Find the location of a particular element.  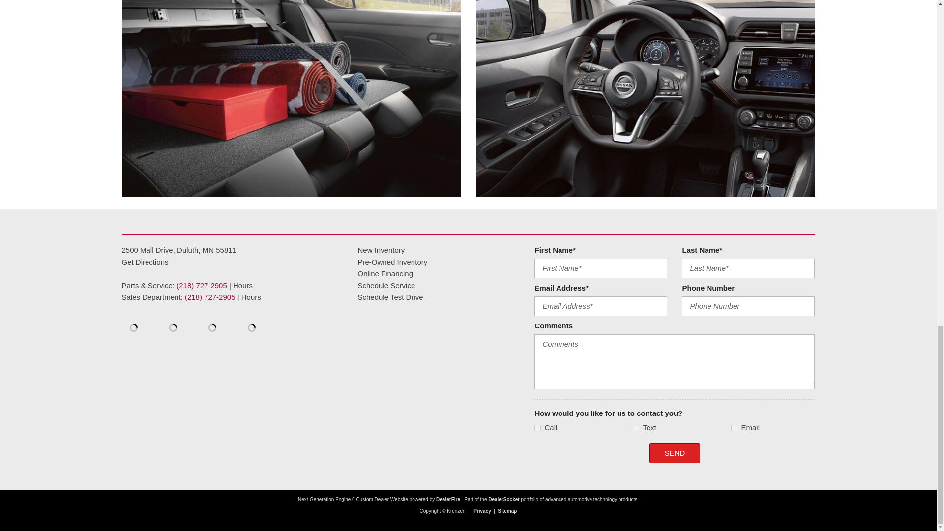

Email is located at coordinates (734, 428).